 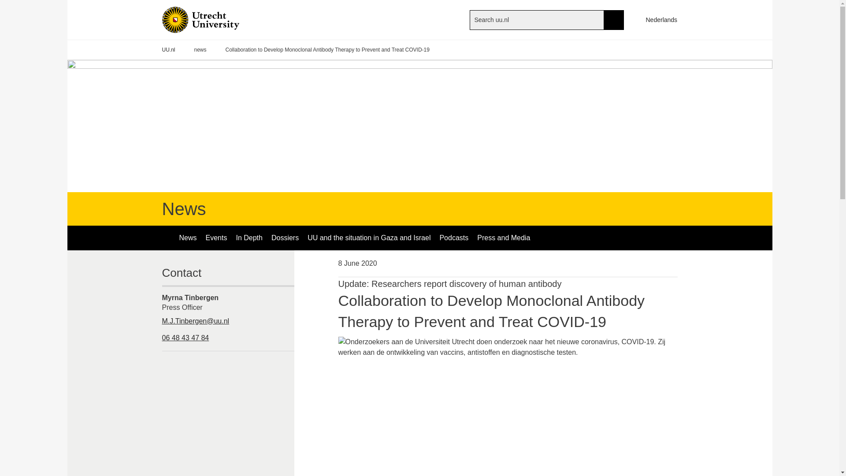 What do you see at coordinates (504, 238) in the screenshot?
I see `Press and Media` at bounding box center [504, 238].